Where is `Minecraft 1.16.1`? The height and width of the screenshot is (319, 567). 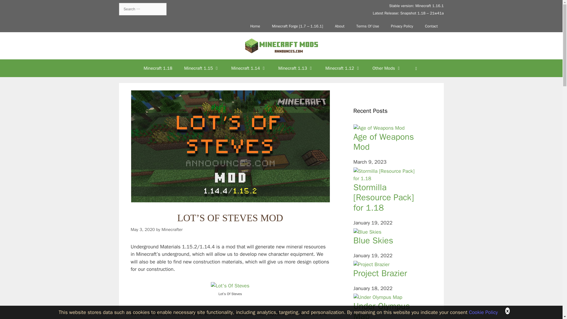 Minecraft 1.16.1 is located at coordinates (429, 6).